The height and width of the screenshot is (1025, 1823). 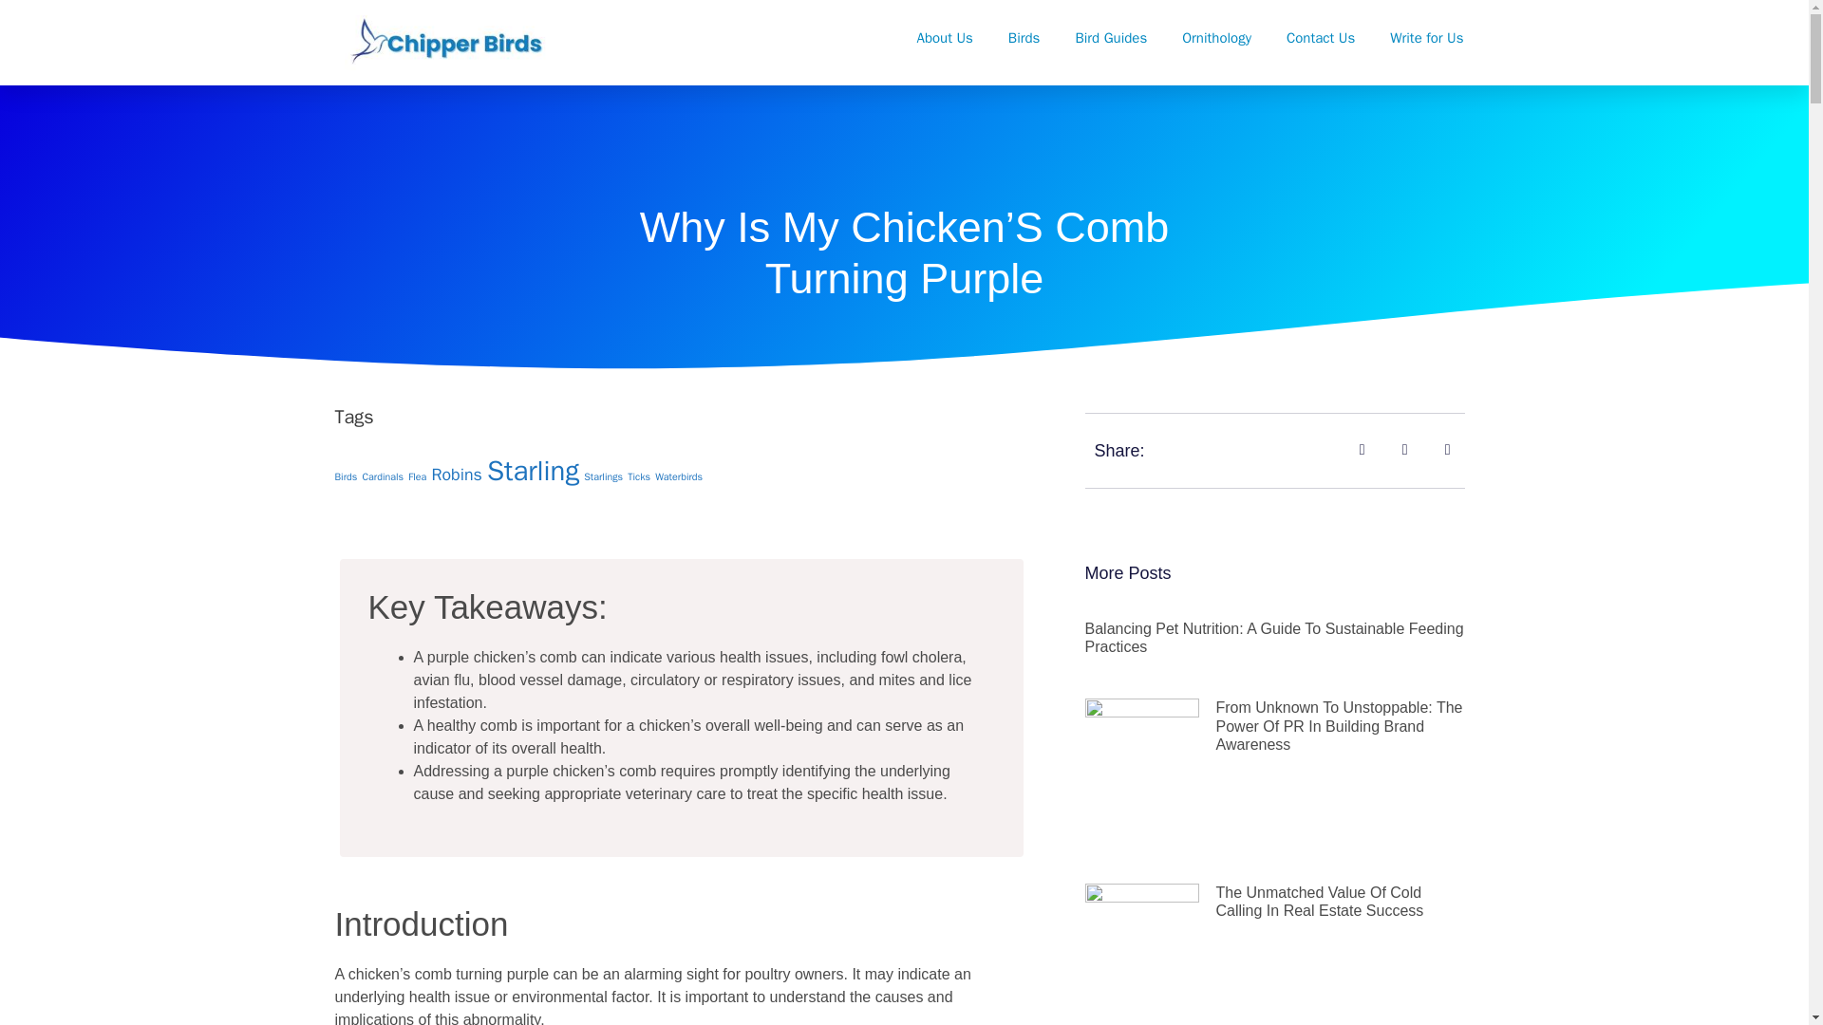 What do you see at coordinates (456, 475) in the screenshot?
I see `Robins` at bounding box center [456, 475].